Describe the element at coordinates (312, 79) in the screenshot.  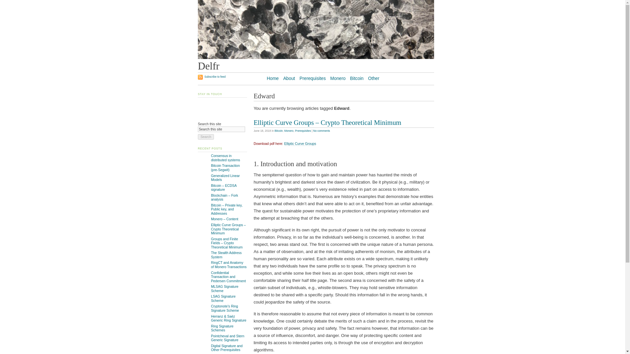
I see `Prerequisites` at that location.